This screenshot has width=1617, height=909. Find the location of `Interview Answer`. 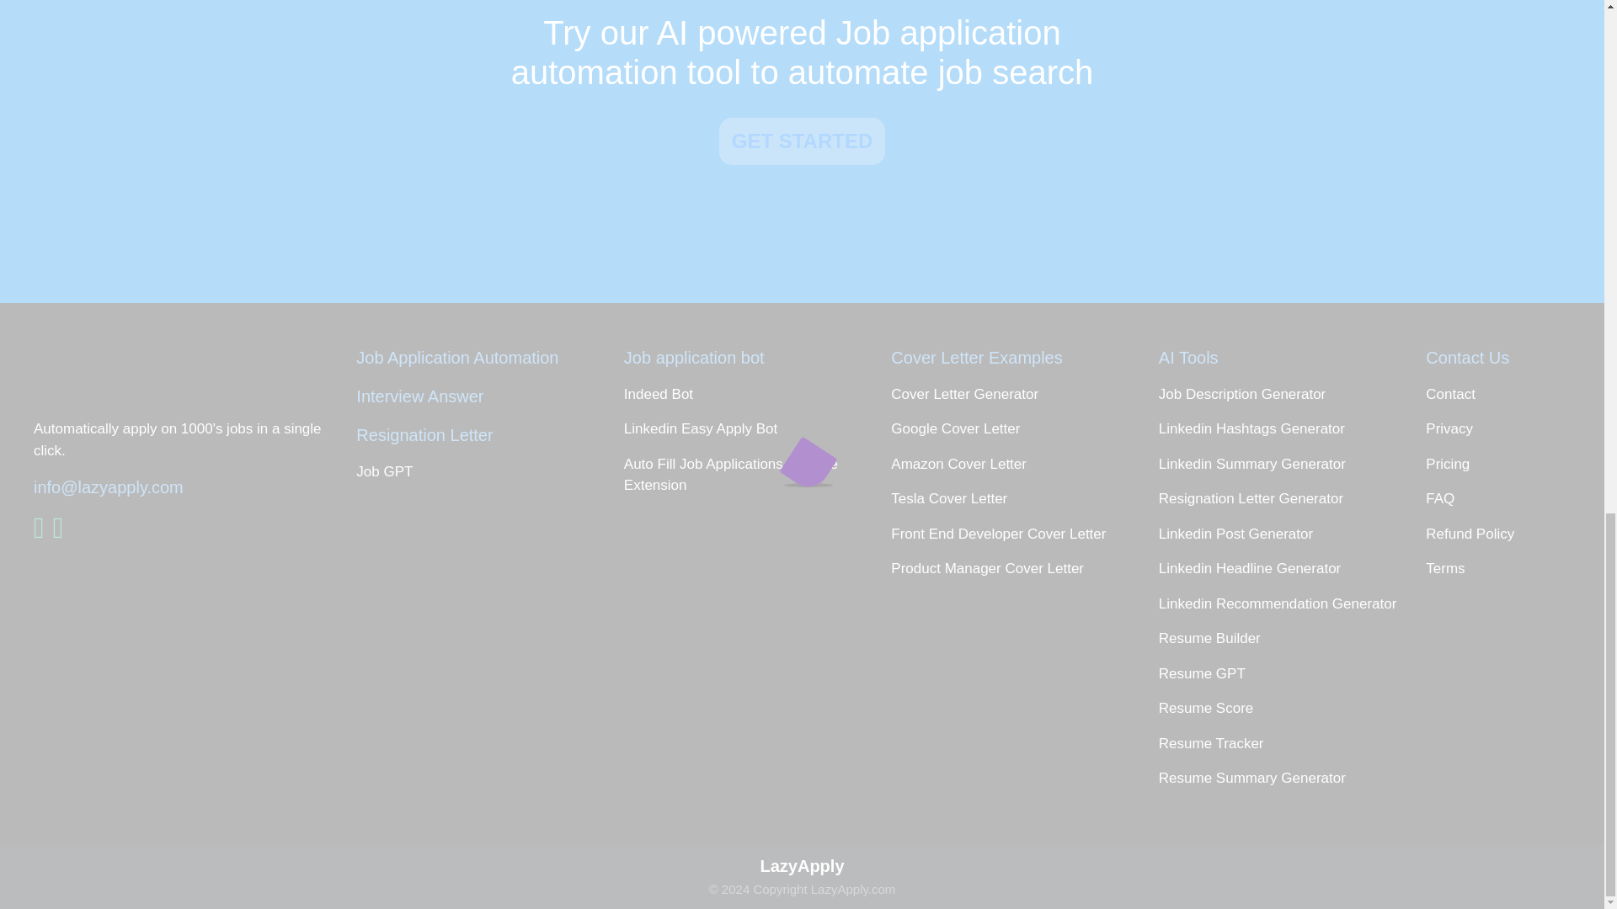

Interview Answer is located at coordinates (485, 396).